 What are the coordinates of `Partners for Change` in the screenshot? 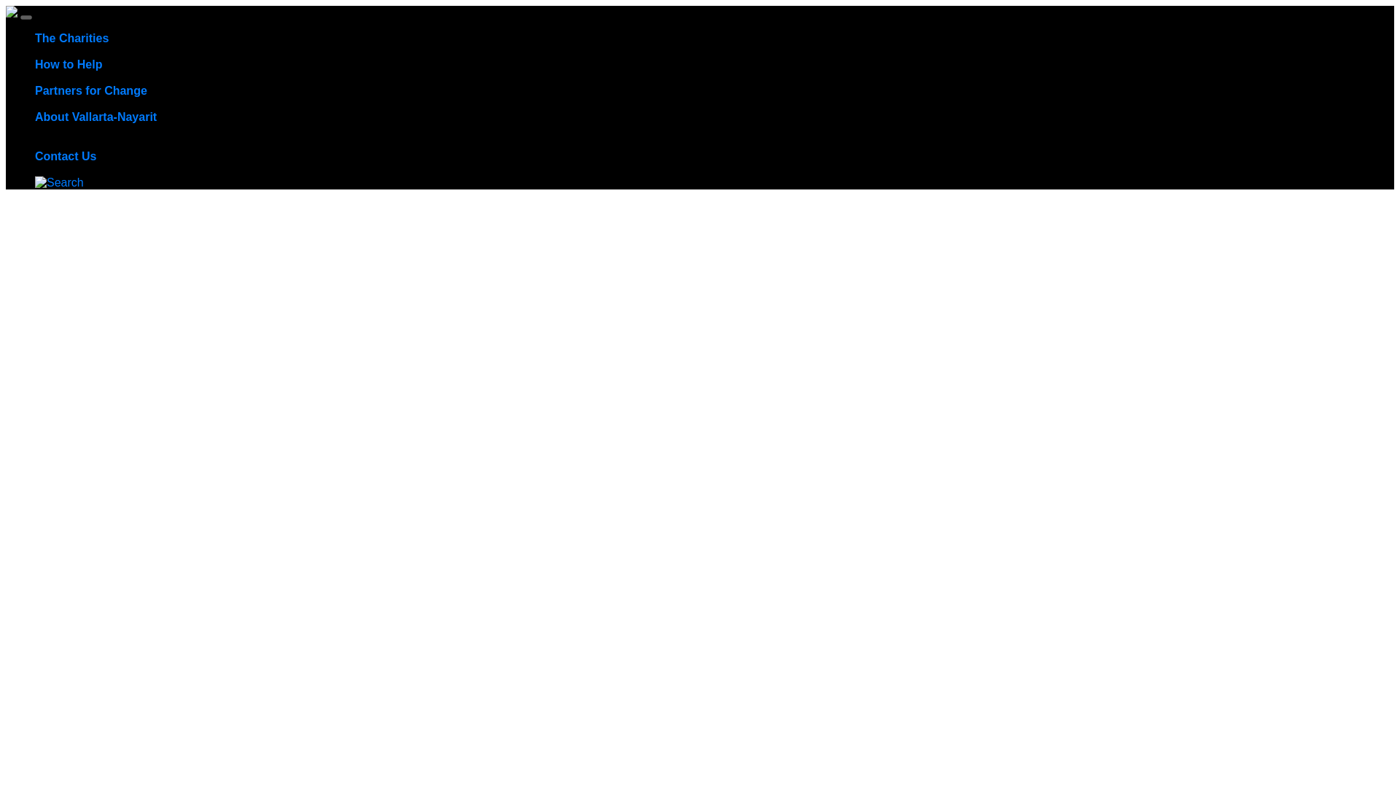 It's located at (90, 90).